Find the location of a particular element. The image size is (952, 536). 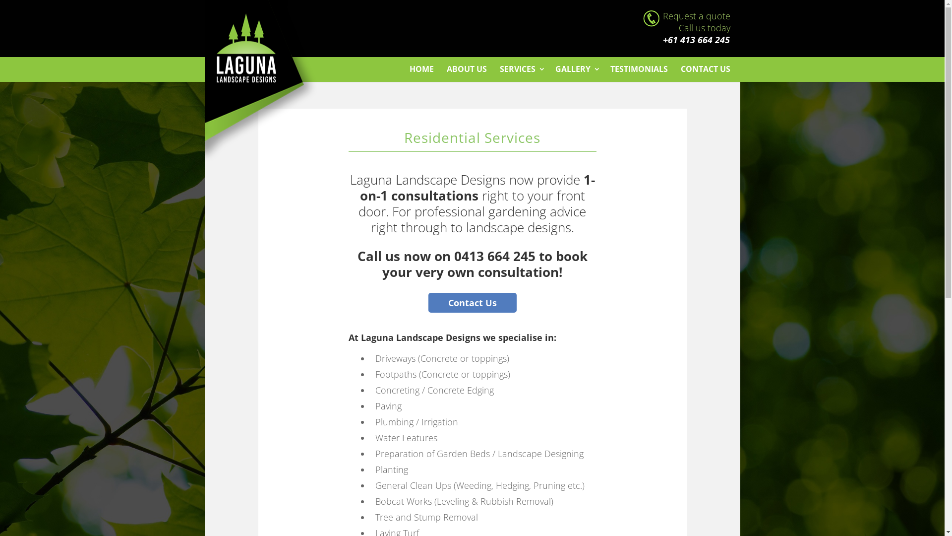

GALLERY is located at coordinates (578, 69).